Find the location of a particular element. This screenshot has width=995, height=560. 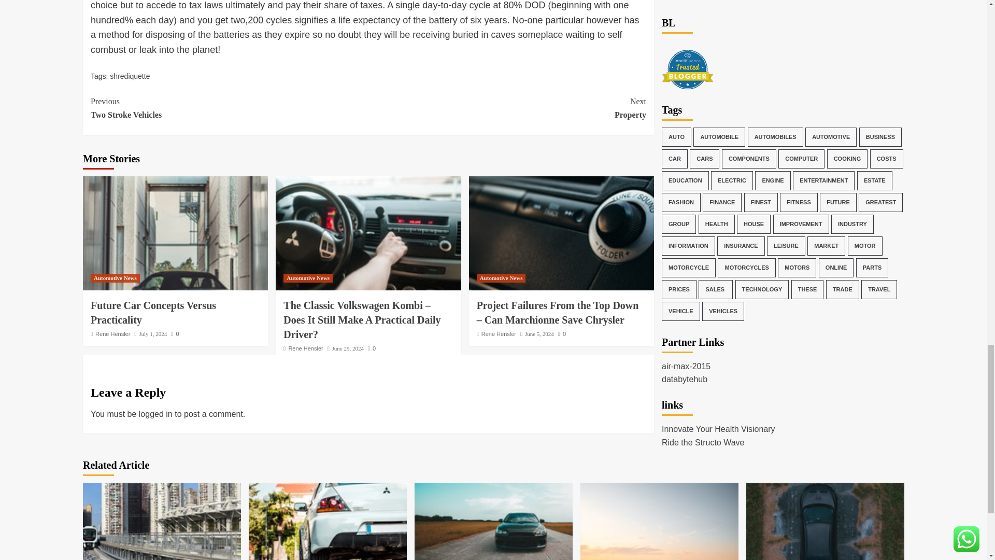

Automotive News is located at coordinates (115, 278).